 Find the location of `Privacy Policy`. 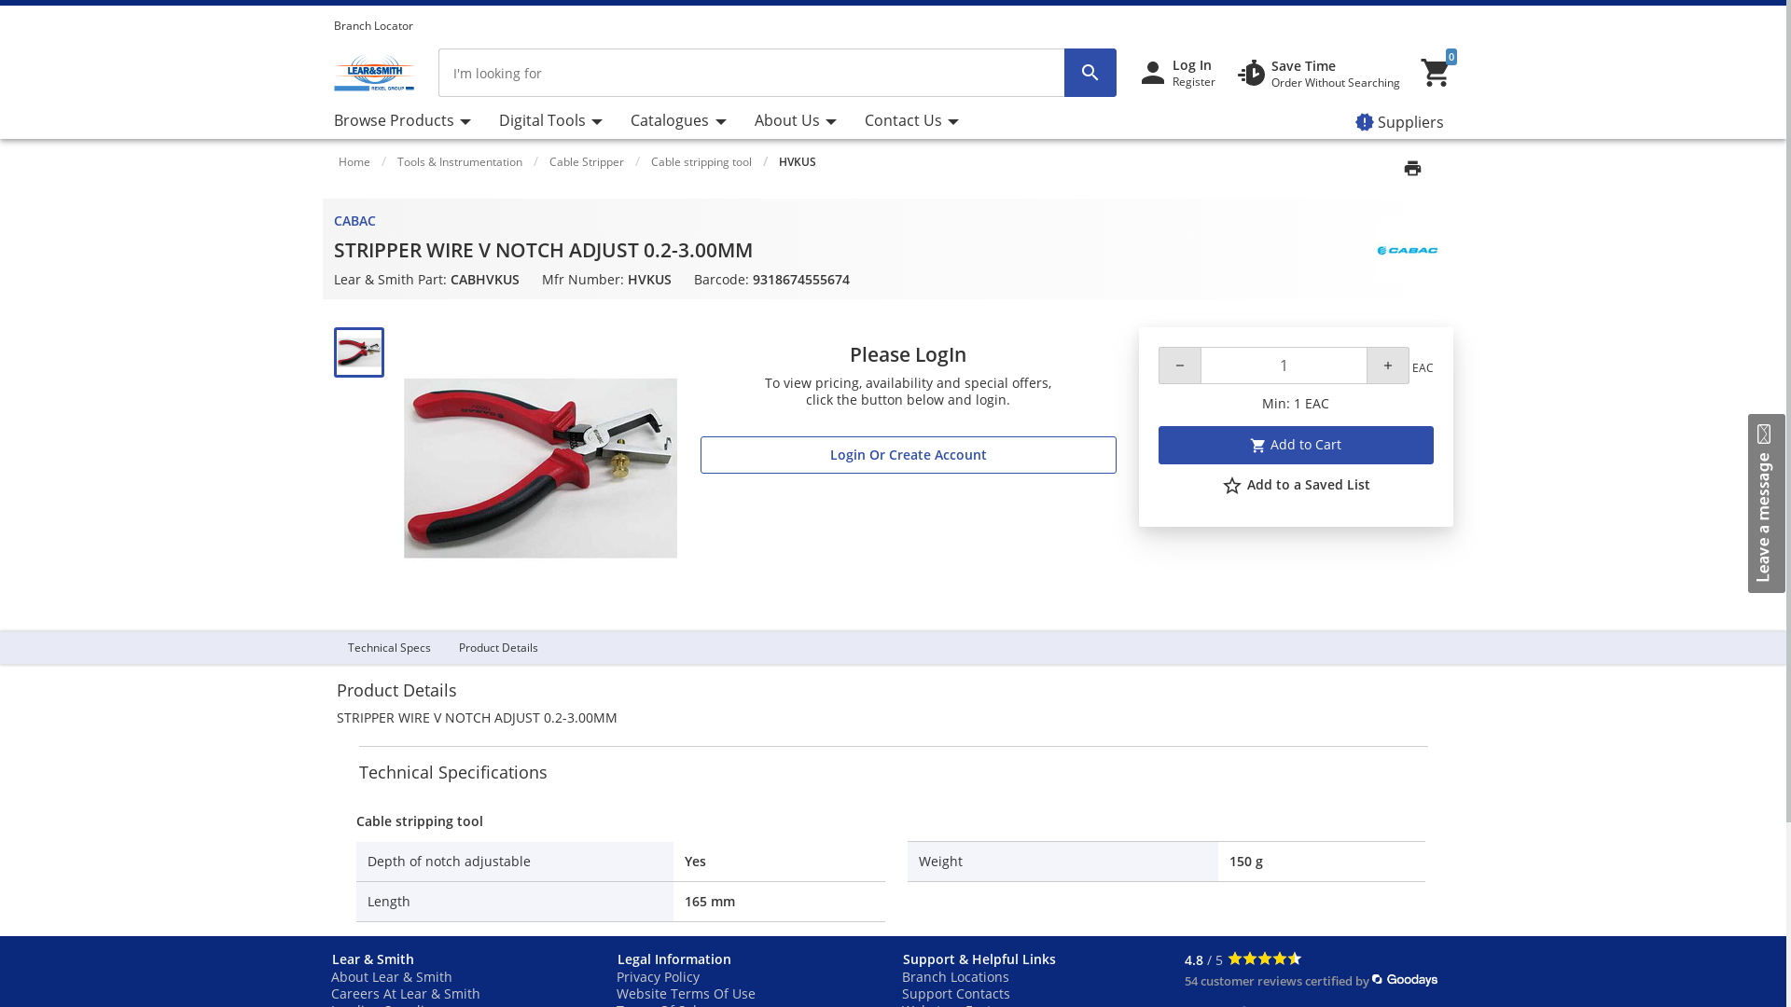

Privacy Policy is located at coordinates (657, 977).